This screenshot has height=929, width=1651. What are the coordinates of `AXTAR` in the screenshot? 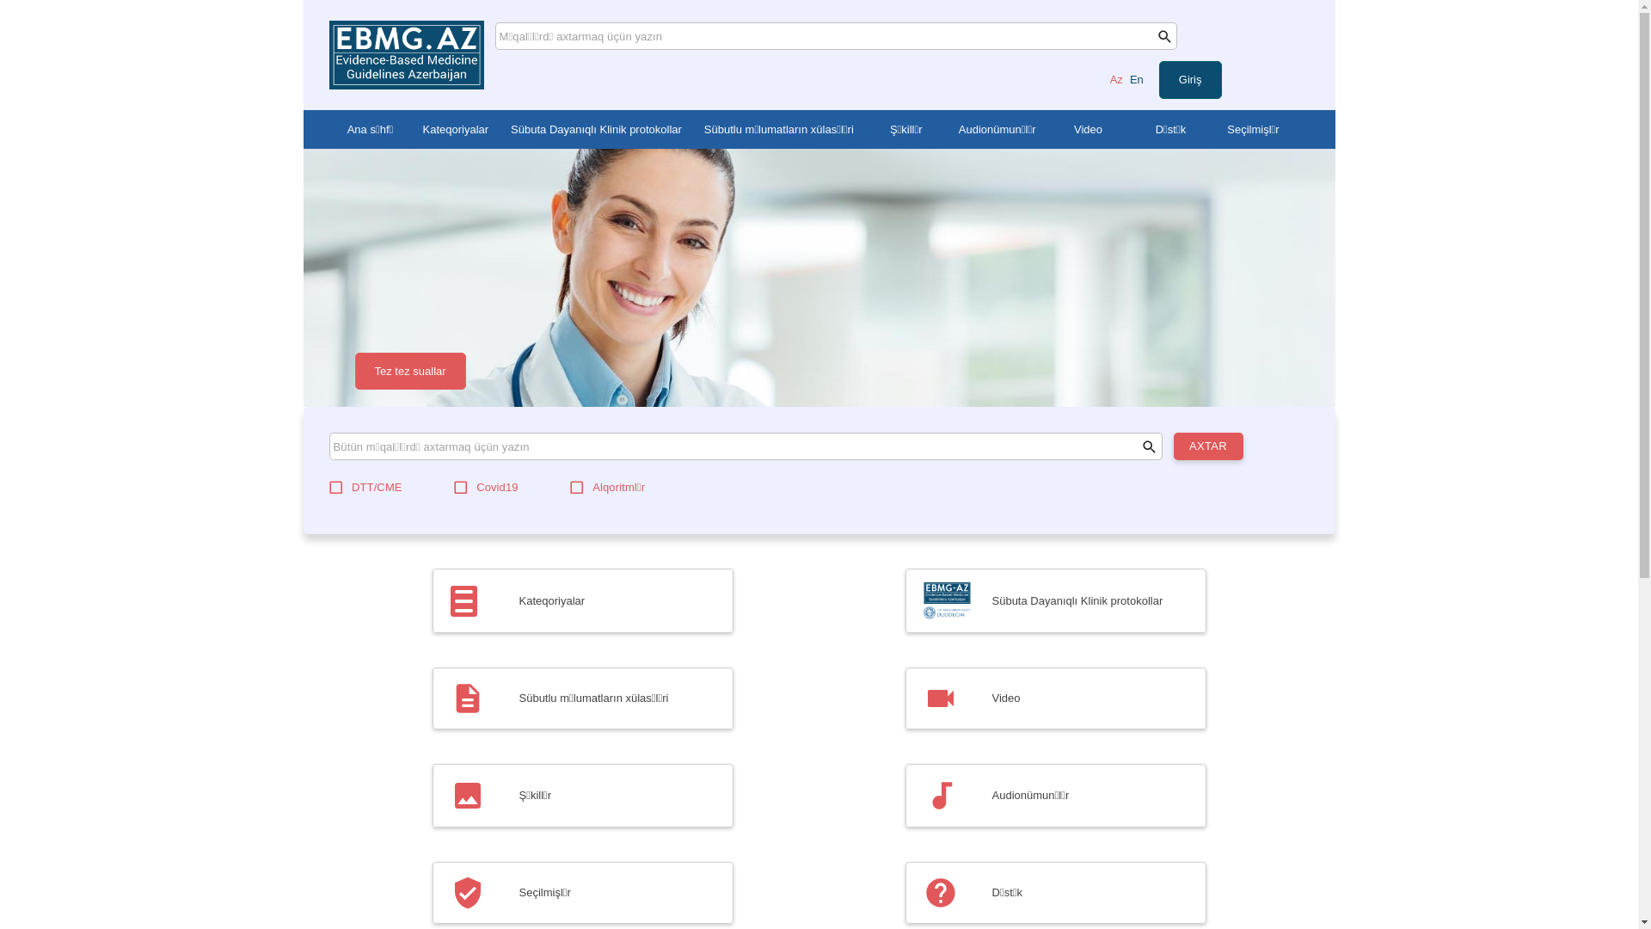 It's located at (1207, 446).